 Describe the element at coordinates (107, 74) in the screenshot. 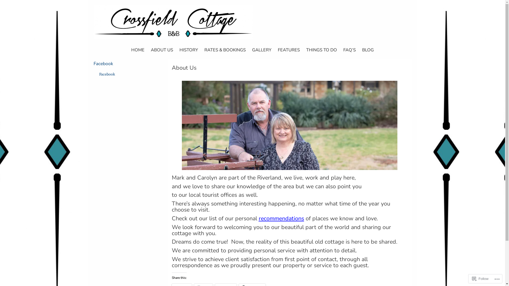

I see `Facebook` at that location.